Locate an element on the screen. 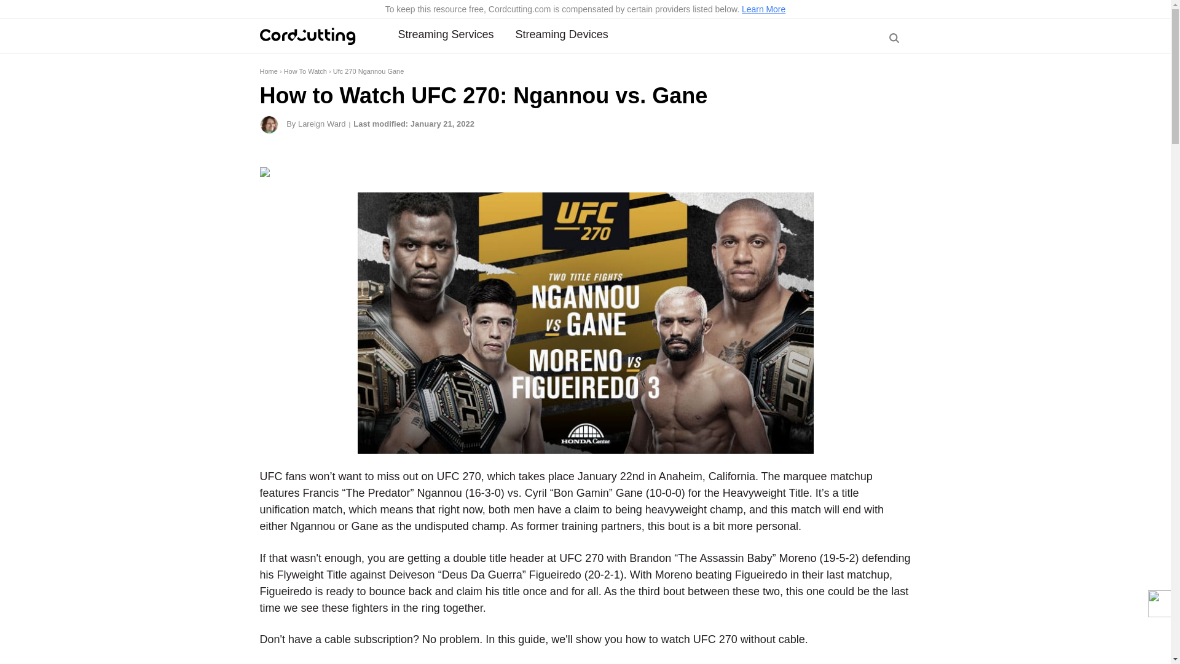 This screenshot has width=1180, height=664. Streaming Devices is located at coordinates (562, 34).